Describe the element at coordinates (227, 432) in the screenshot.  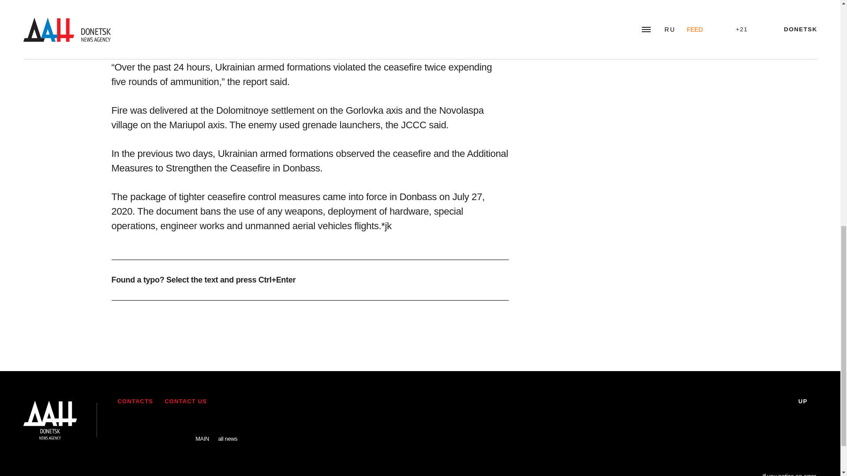
I see `all news` at that location.